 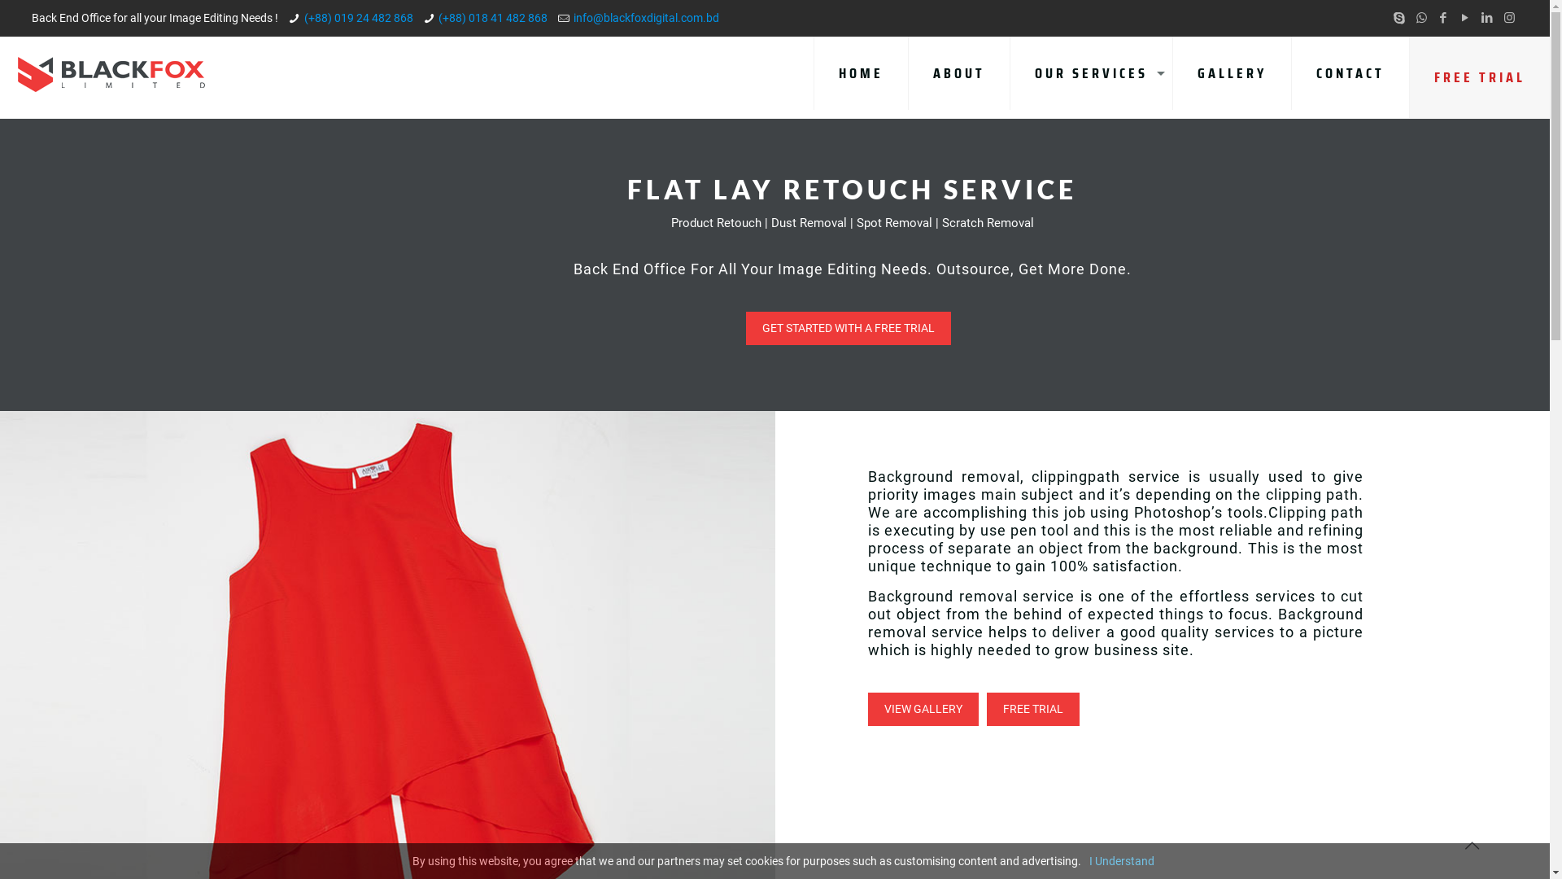 I want to click on info@blackfoxdigital.com.bd, so click(x=646, y=18).